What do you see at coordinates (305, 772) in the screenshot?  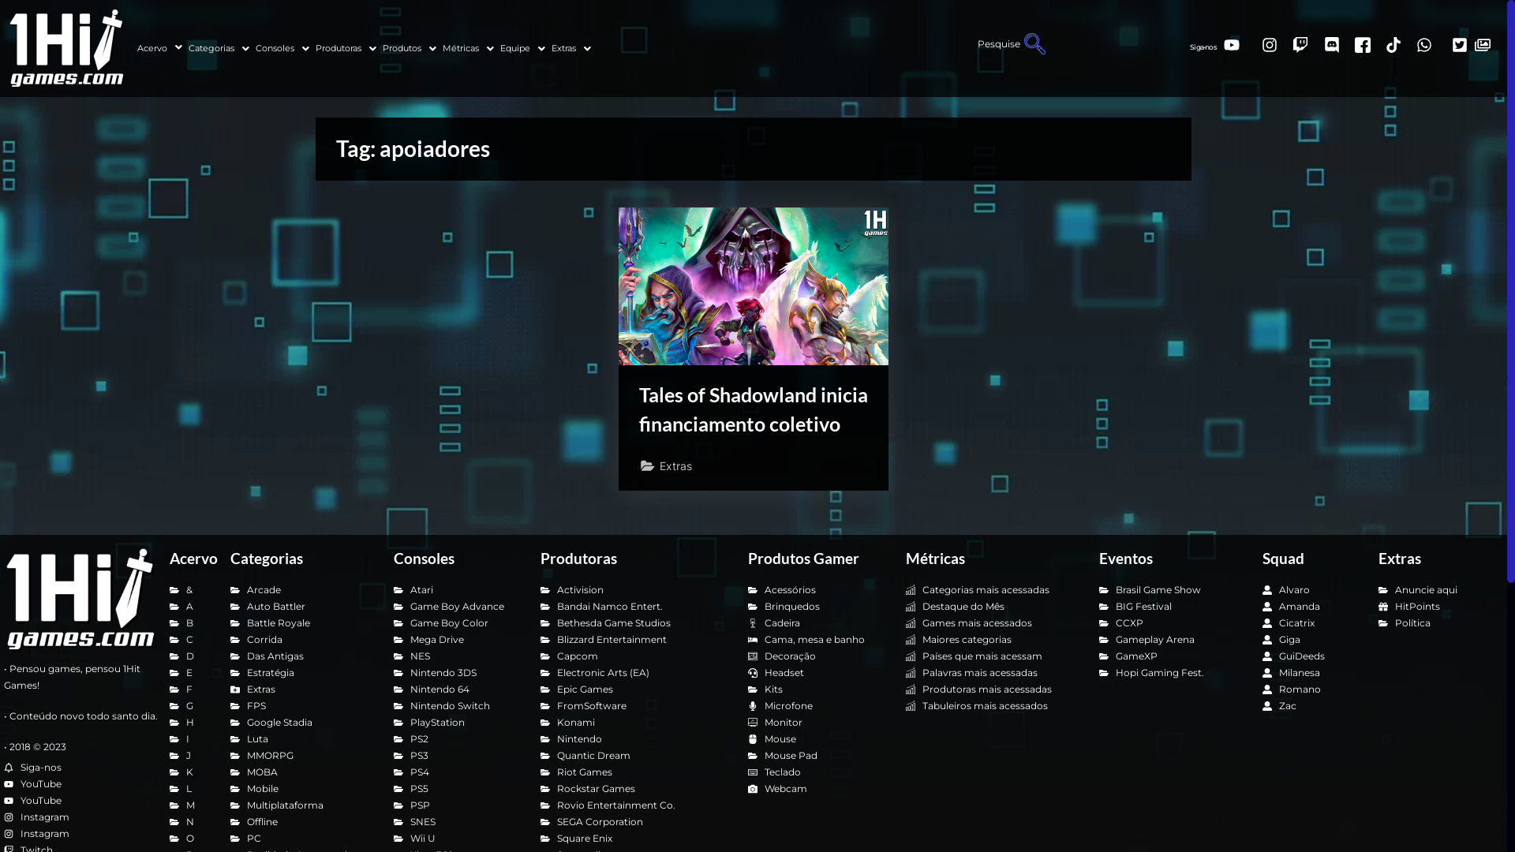 I see `MOBA` at bounding box center [305, 772].